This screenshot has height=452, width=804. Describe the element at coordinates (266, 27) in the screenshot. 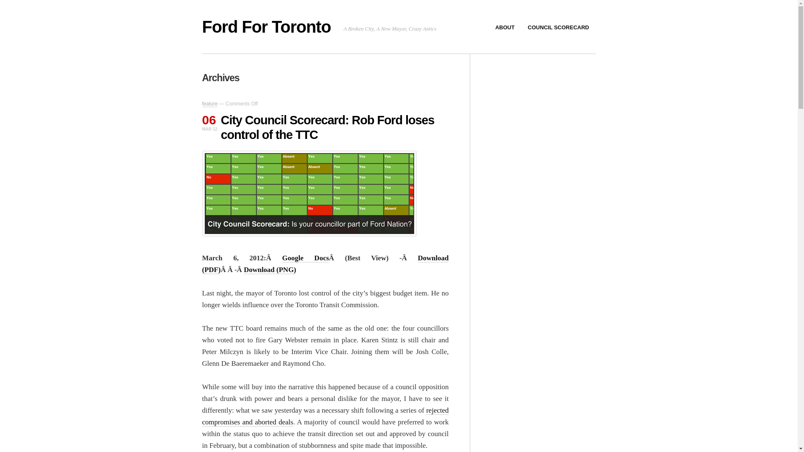

I see `Ford For Toronto` at that location.